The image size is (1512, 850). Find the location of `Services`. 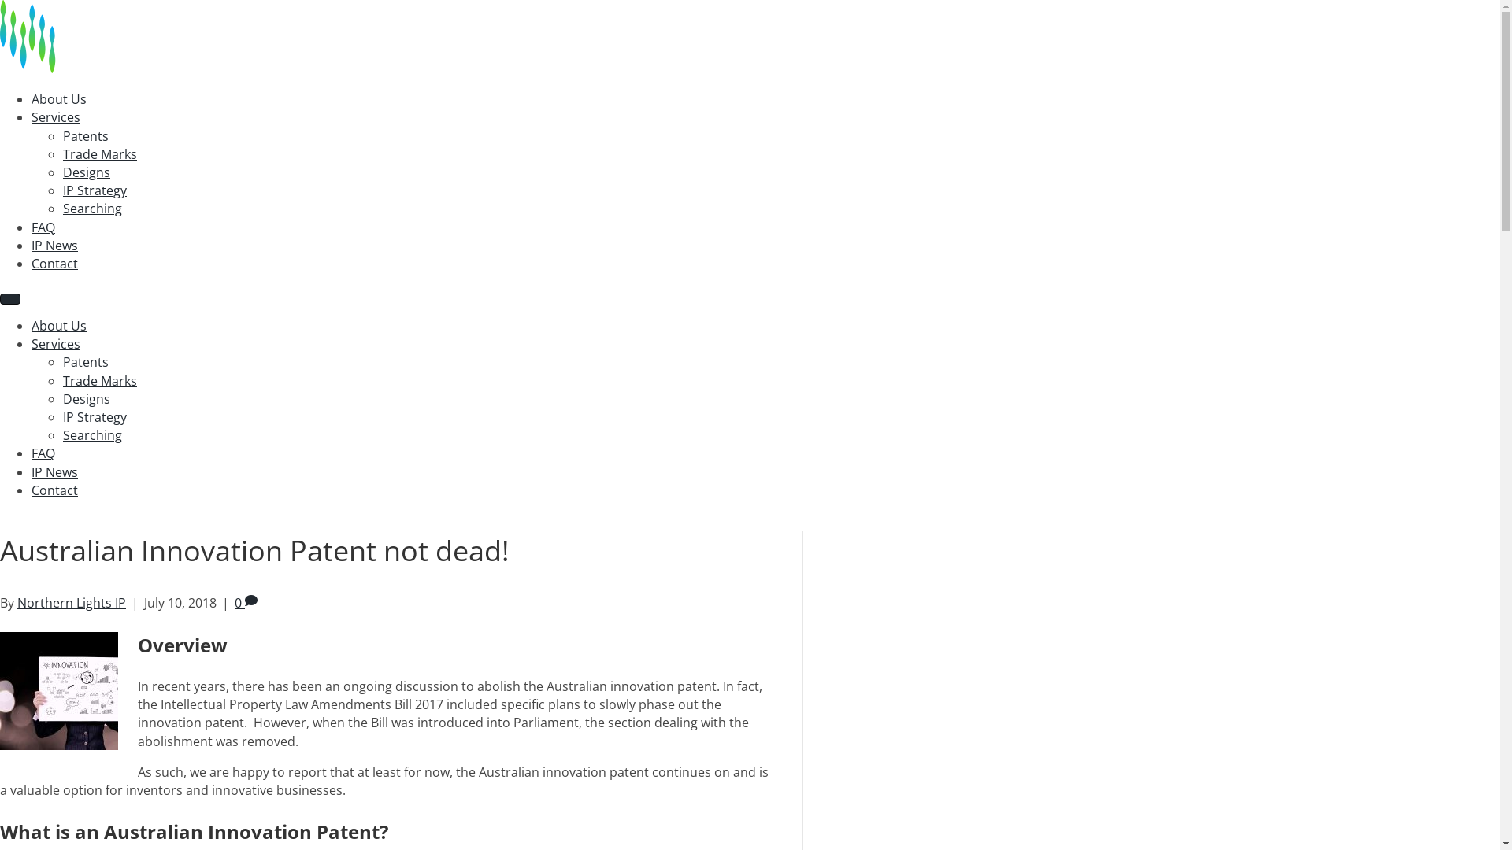

Services is located at coordinates (56, 344).